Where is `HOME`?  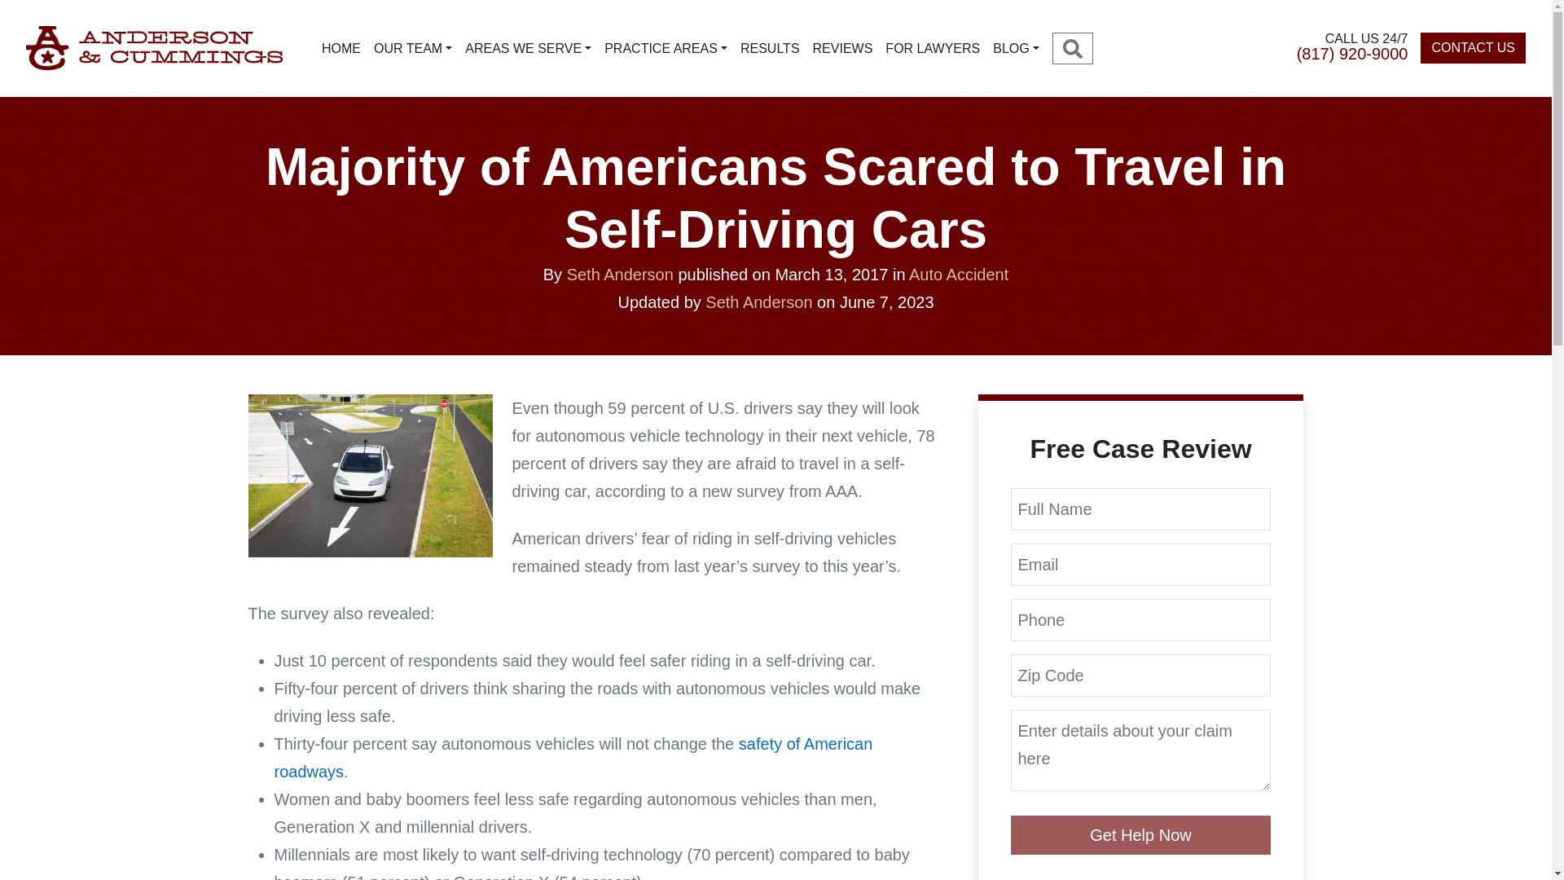
HOME is located at coordinates (341, 48).